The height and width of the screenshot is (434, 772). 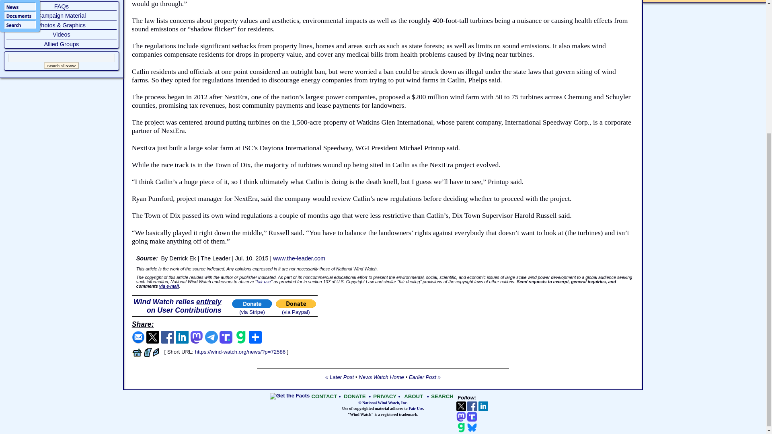 What do you see at coordinates (61, 16) in the screenshot?
I see `Campaign Material` at bounding box center [61, 16].